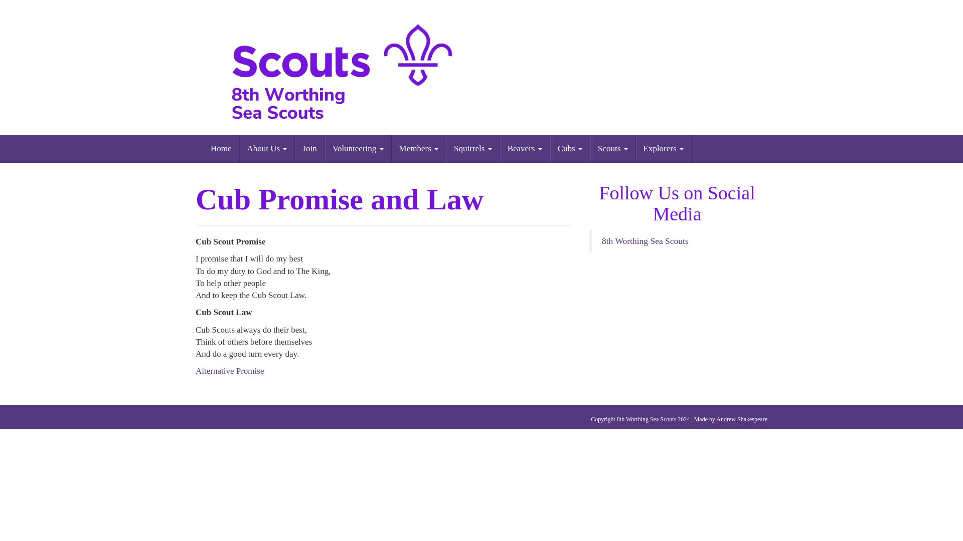 The width and height of the screenshot is (963, 541). I want to click on Explorers, so click(663, 148).